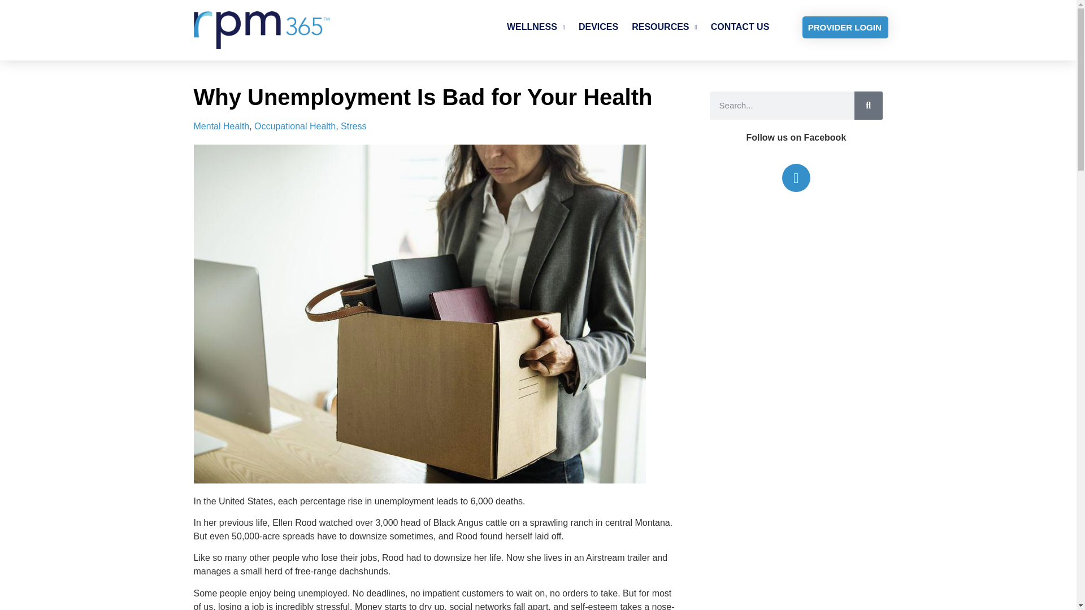  I want to click on Occupational Health, so click(294, 126).